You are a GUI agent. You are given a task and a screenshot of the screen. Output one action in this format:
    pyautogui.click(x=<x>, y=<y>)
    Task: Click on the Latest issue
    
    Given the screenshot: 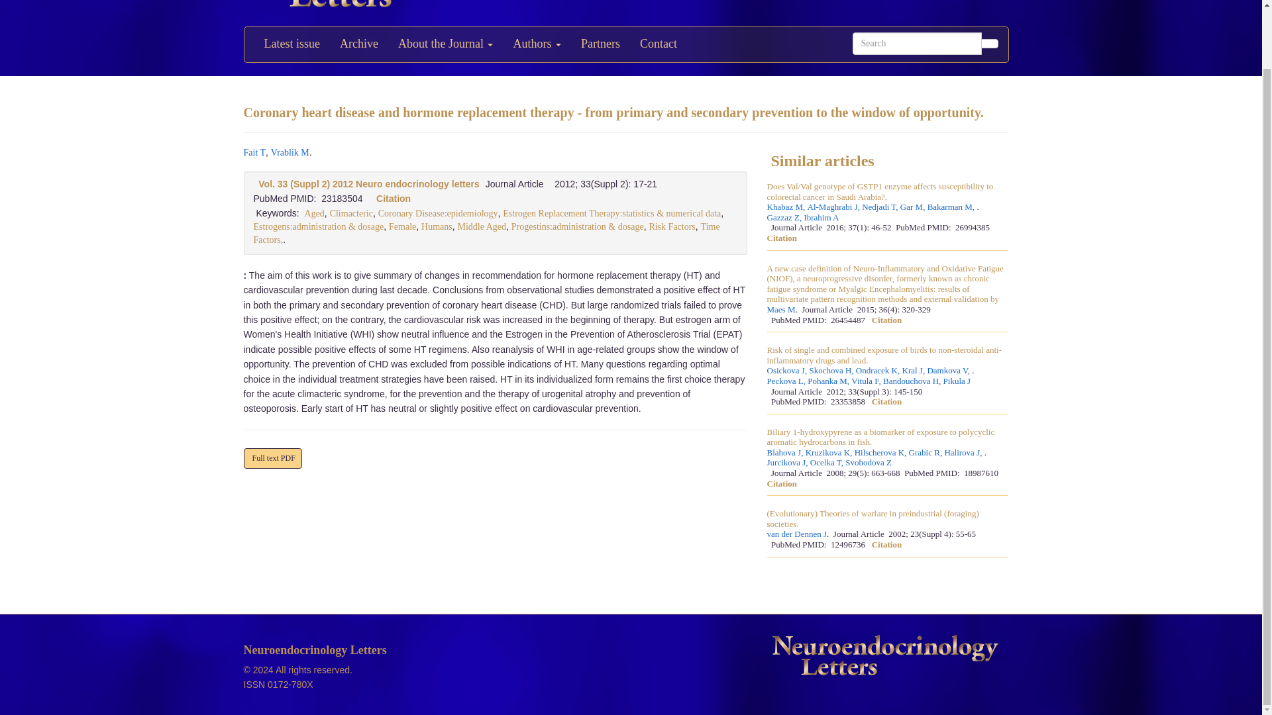 What is the action you would take?
    pyautogui.click(x=291, y=44)
    